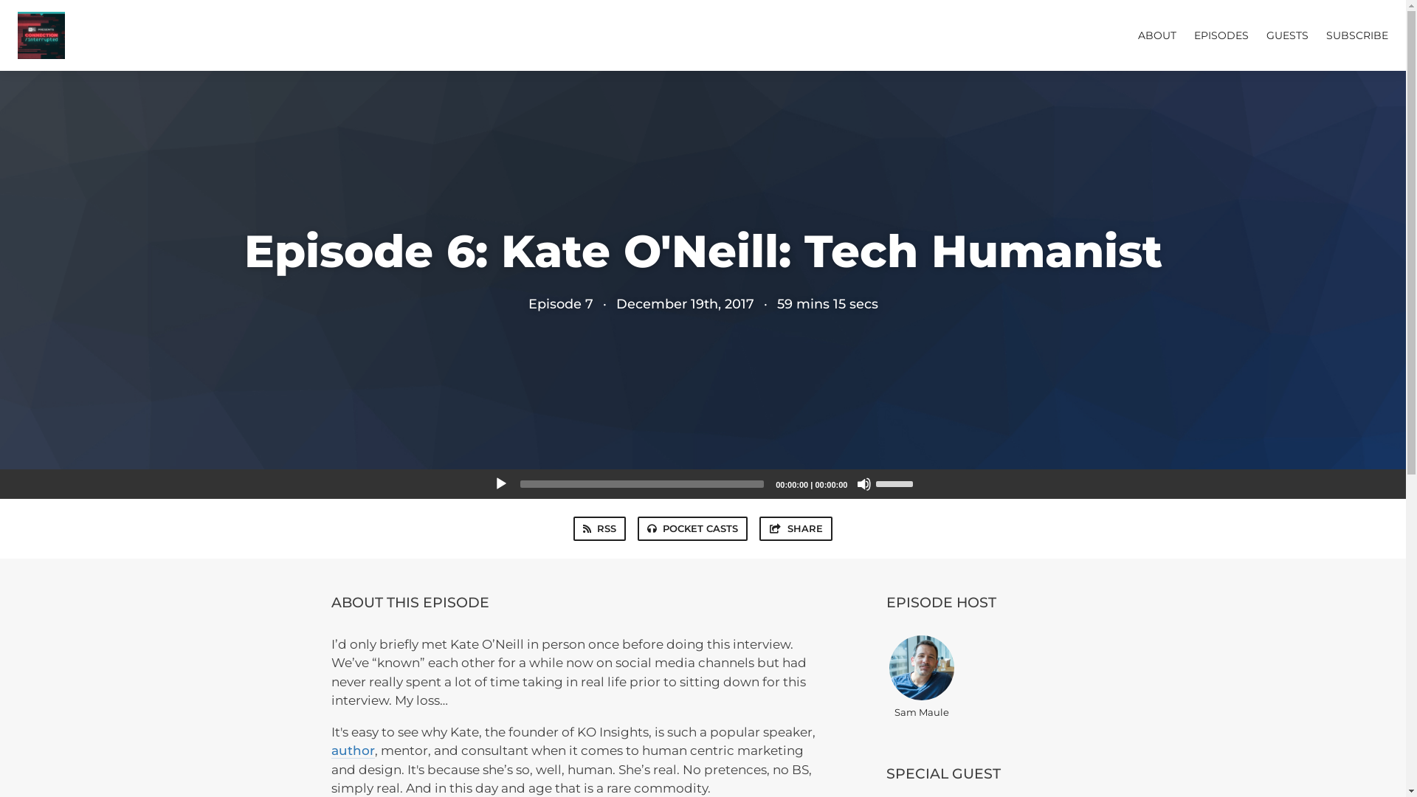 This screenshot has height=797, width=1417. I want to click on GUESTS, so click(1287, 35).